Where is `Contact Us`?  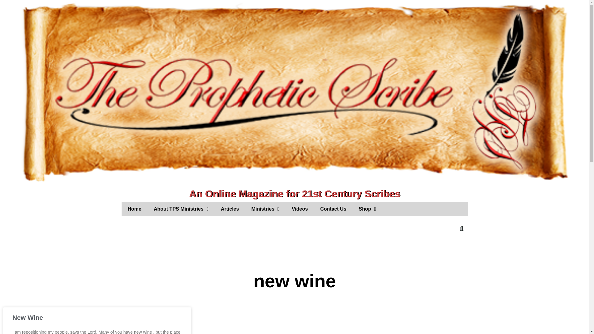
Contact Us is located at coordinates (333, 209).